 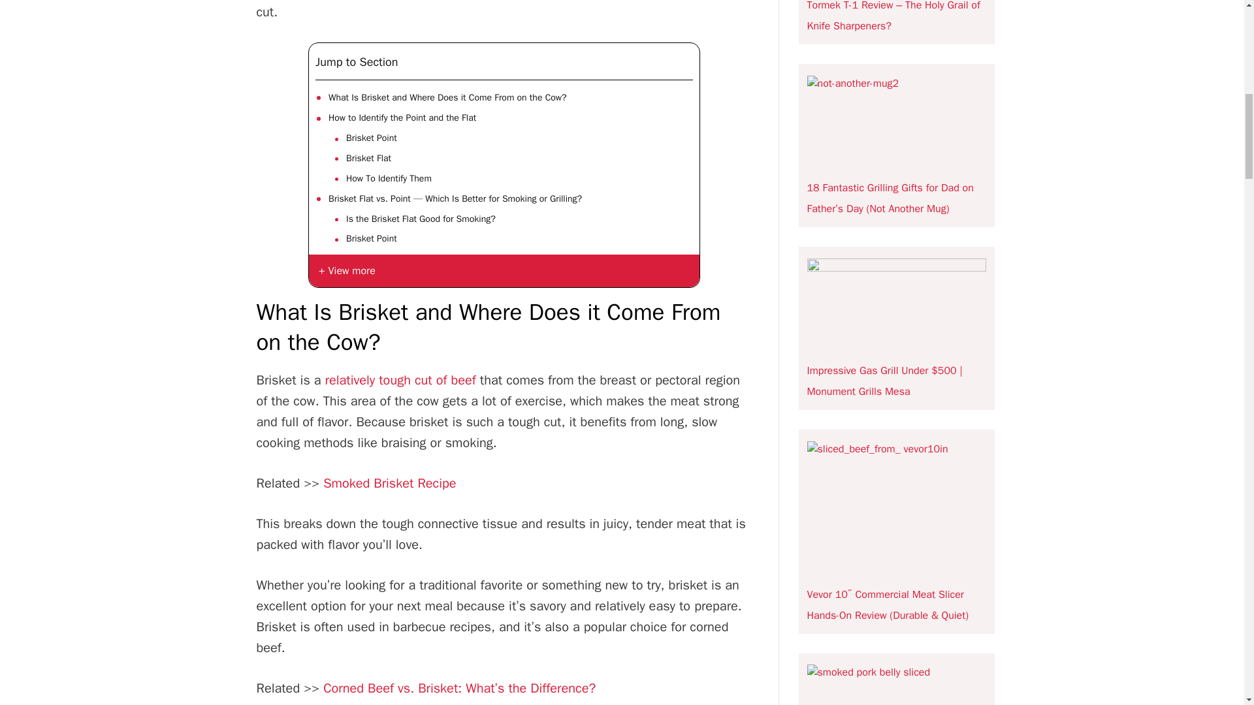 I want to click on relatively tough cut of beef, so click(x=400, y=380).